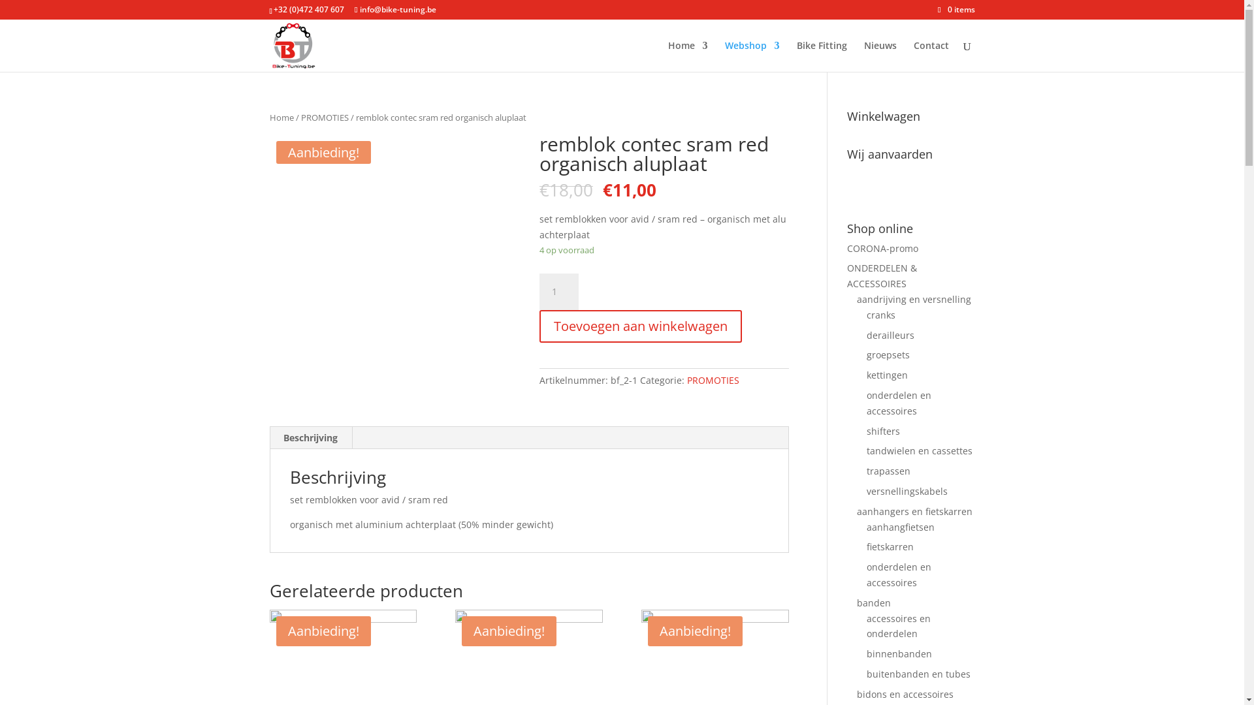  I want to click on bidons en accessoires, so click(905, 695).